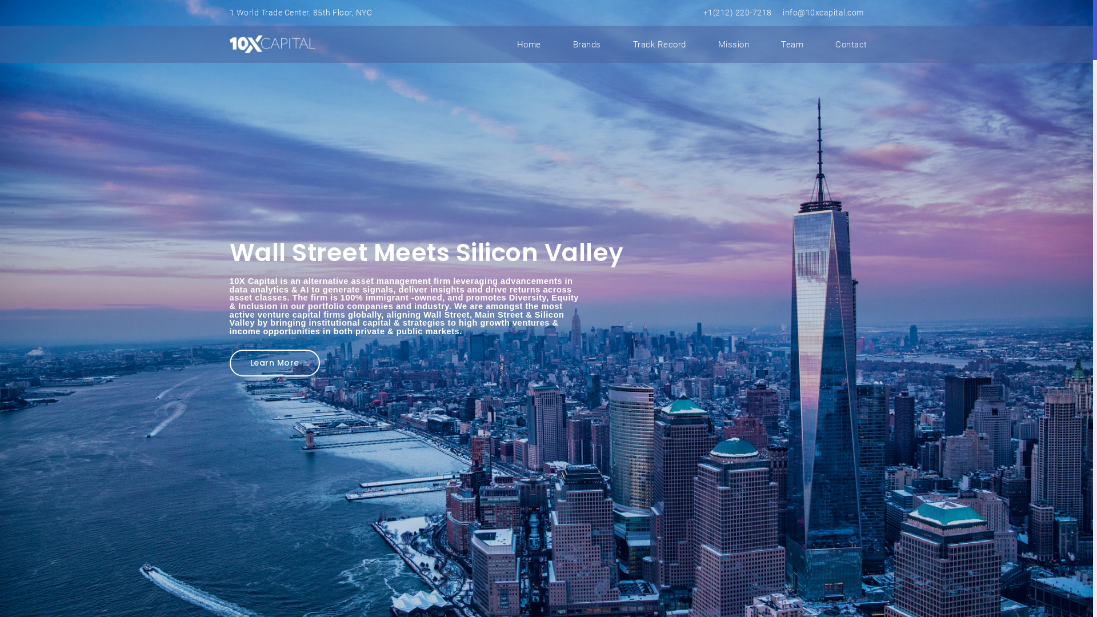  What do you see at coordinates (529, 45) in the screenshot?
I see `Home` at bounding box center [529, 45].